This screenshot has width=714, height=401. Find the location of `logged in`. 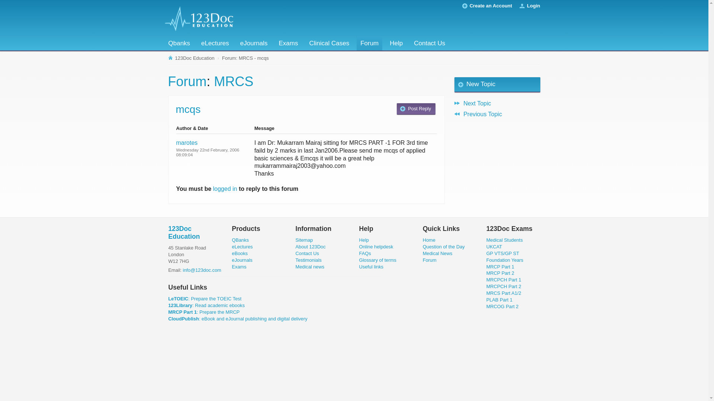

logged in is located at coordinates (225, 189).